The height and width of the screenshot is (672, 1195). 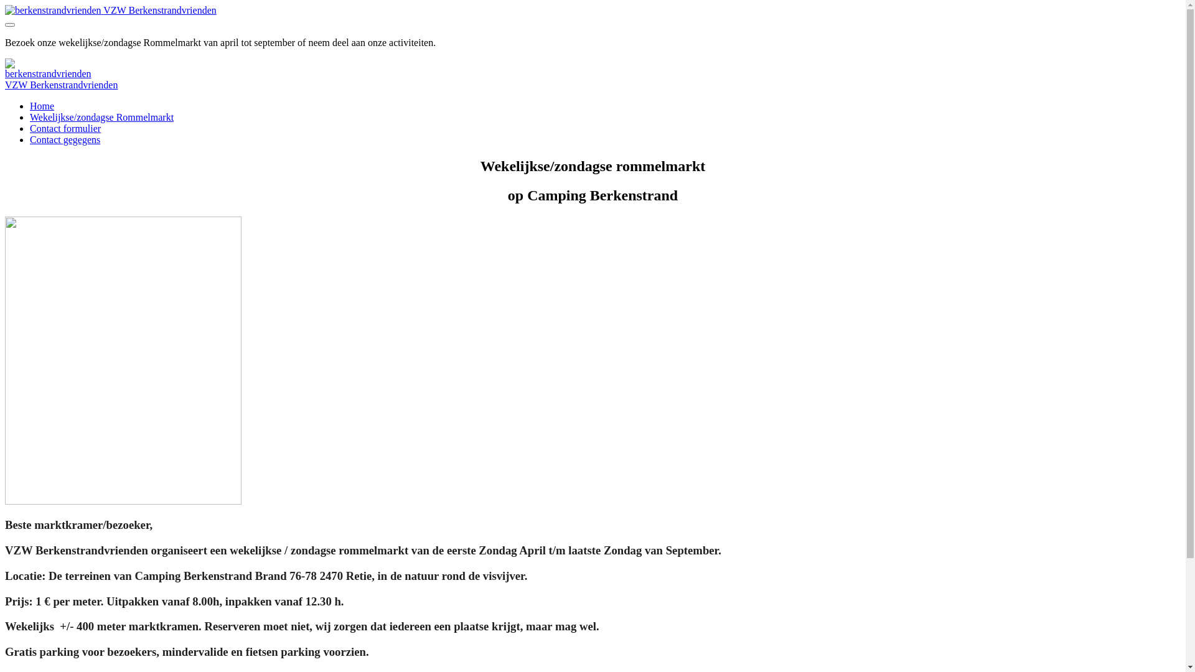 What do you see at coordinates (102, 117) in the screenshot?
I see `Wekelijkse/zondagse Rommelmarkt` at bounding box center [102, 117].